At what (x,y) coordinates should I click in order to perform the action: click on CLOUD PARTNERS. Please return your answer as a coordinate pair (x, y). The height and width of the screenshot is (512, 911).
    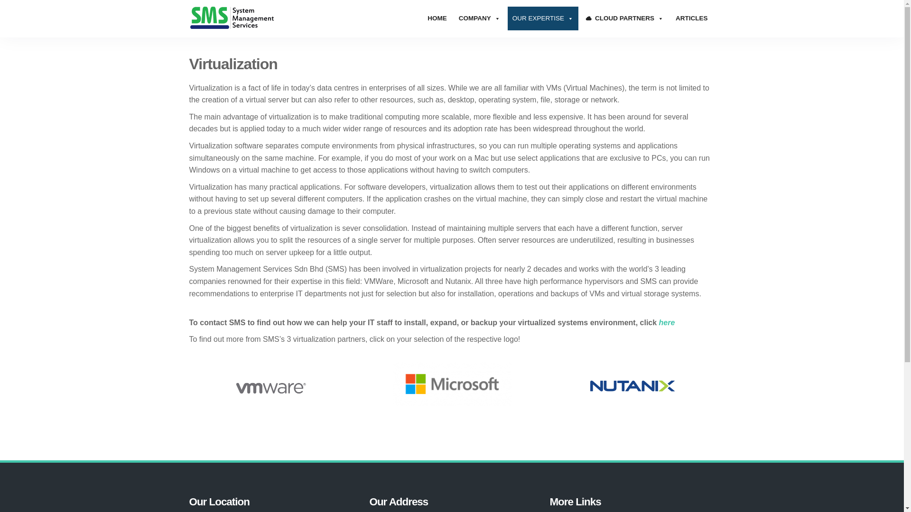
    Looking at the image, I should click on (624, 18).